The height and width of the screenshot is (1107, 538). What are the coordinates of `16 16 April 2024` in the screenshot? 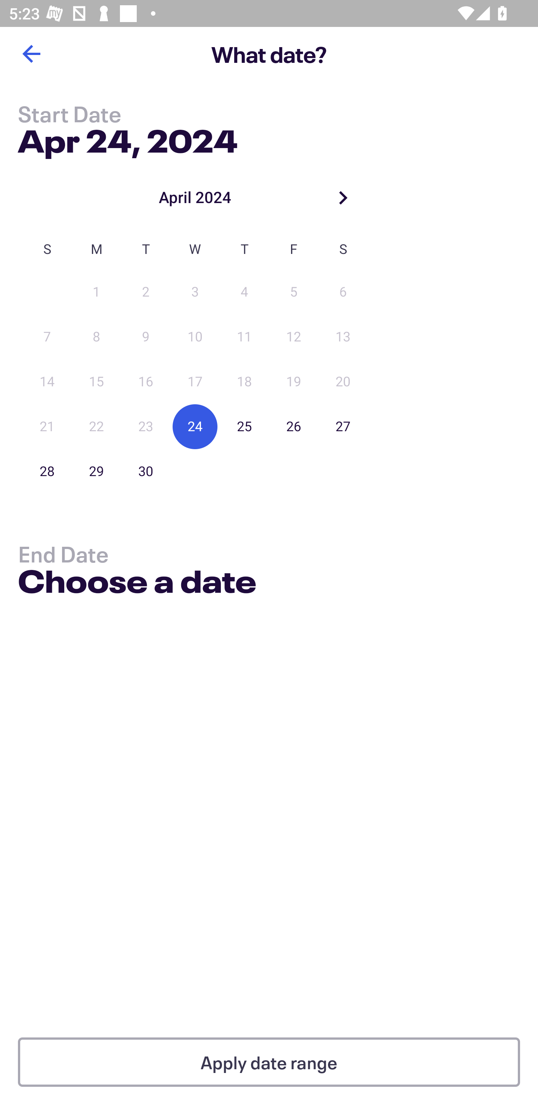 It's located at (146, 382).